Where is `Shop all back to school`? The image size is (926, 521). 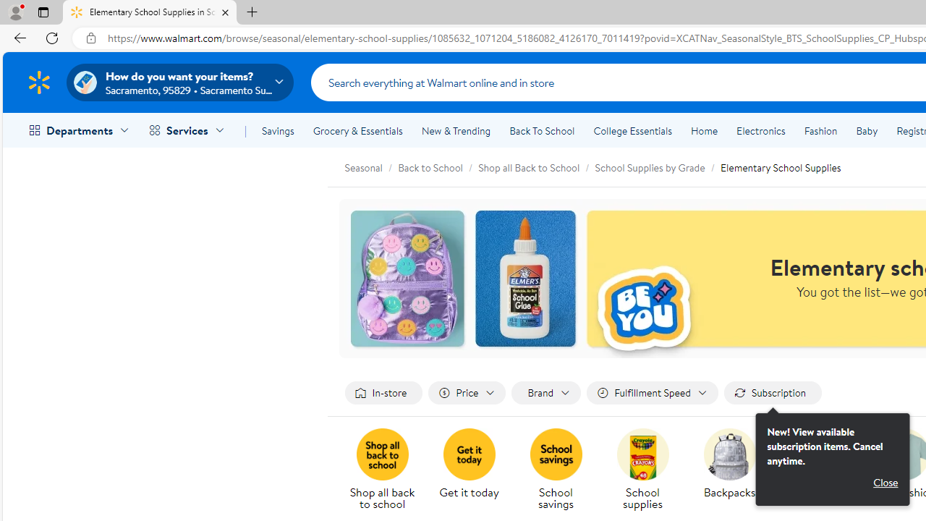
Shop all back to school is located at coordinates (388, 470).